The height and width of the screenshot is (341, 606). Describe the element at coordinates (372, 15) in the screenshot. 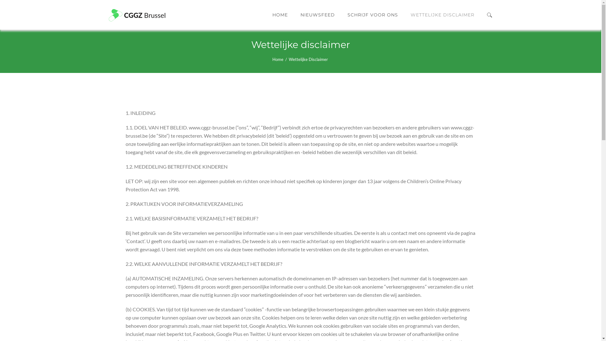

I see `SCHRIJF VOOR ONS` at that location.